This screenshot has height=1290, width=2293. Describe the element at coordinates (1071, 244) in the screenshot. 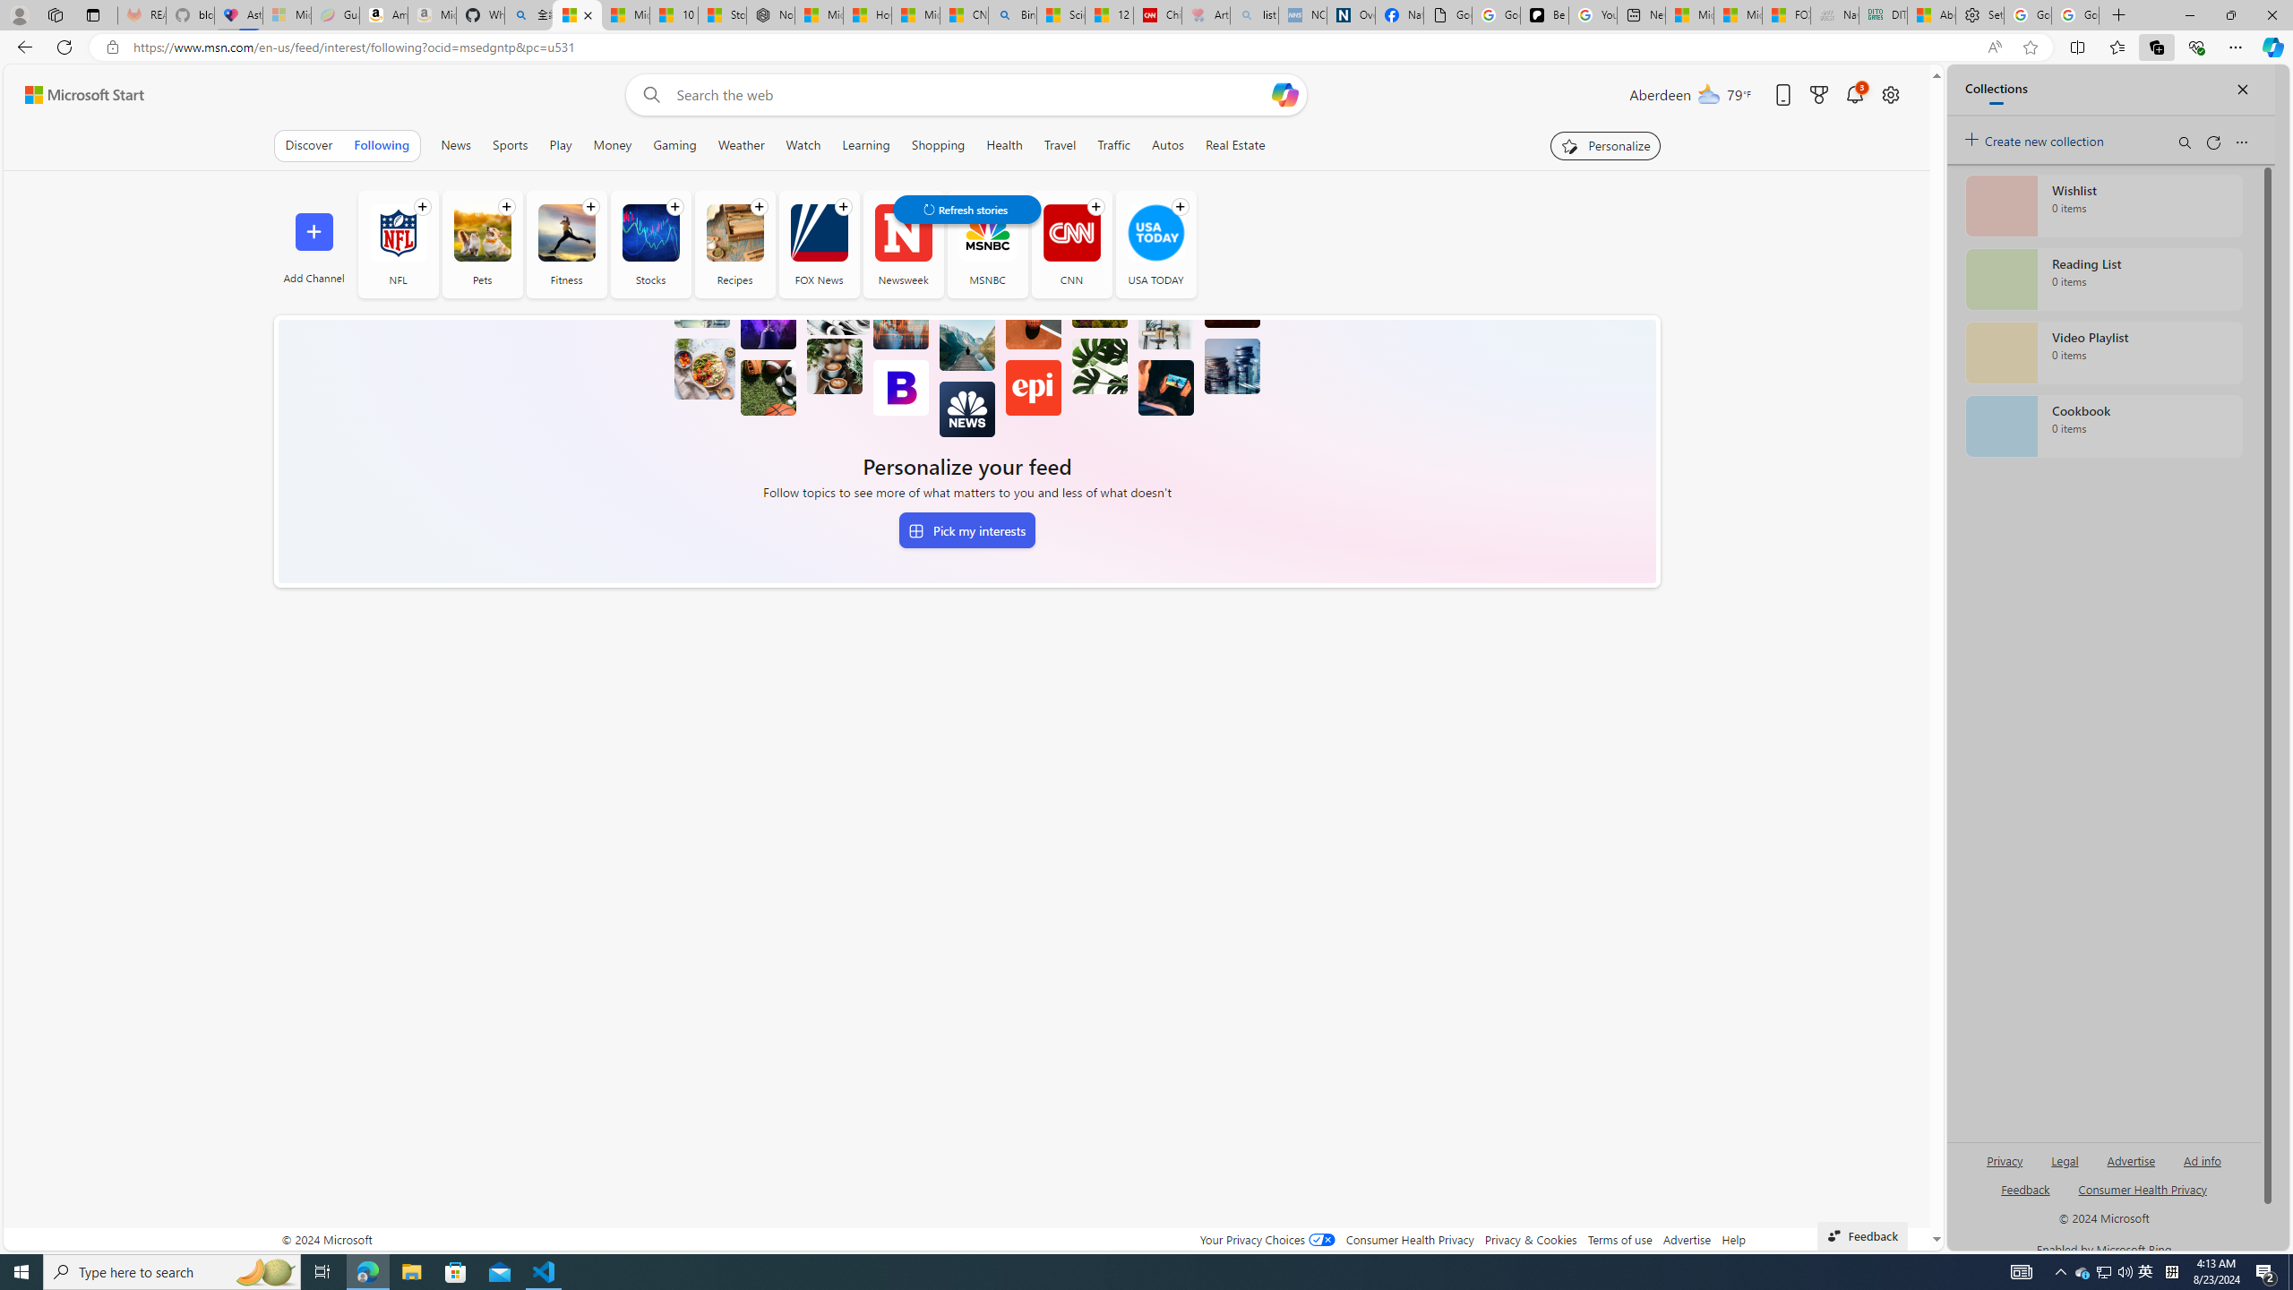

I see `CNN` at that location.